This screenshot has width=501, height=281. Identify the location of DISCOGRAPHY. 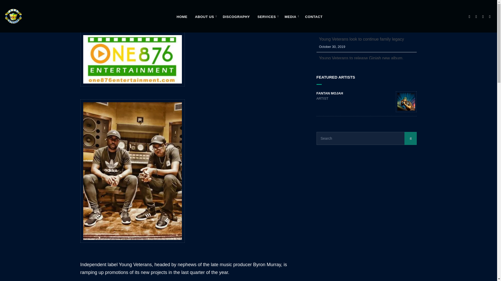
(236, 17).